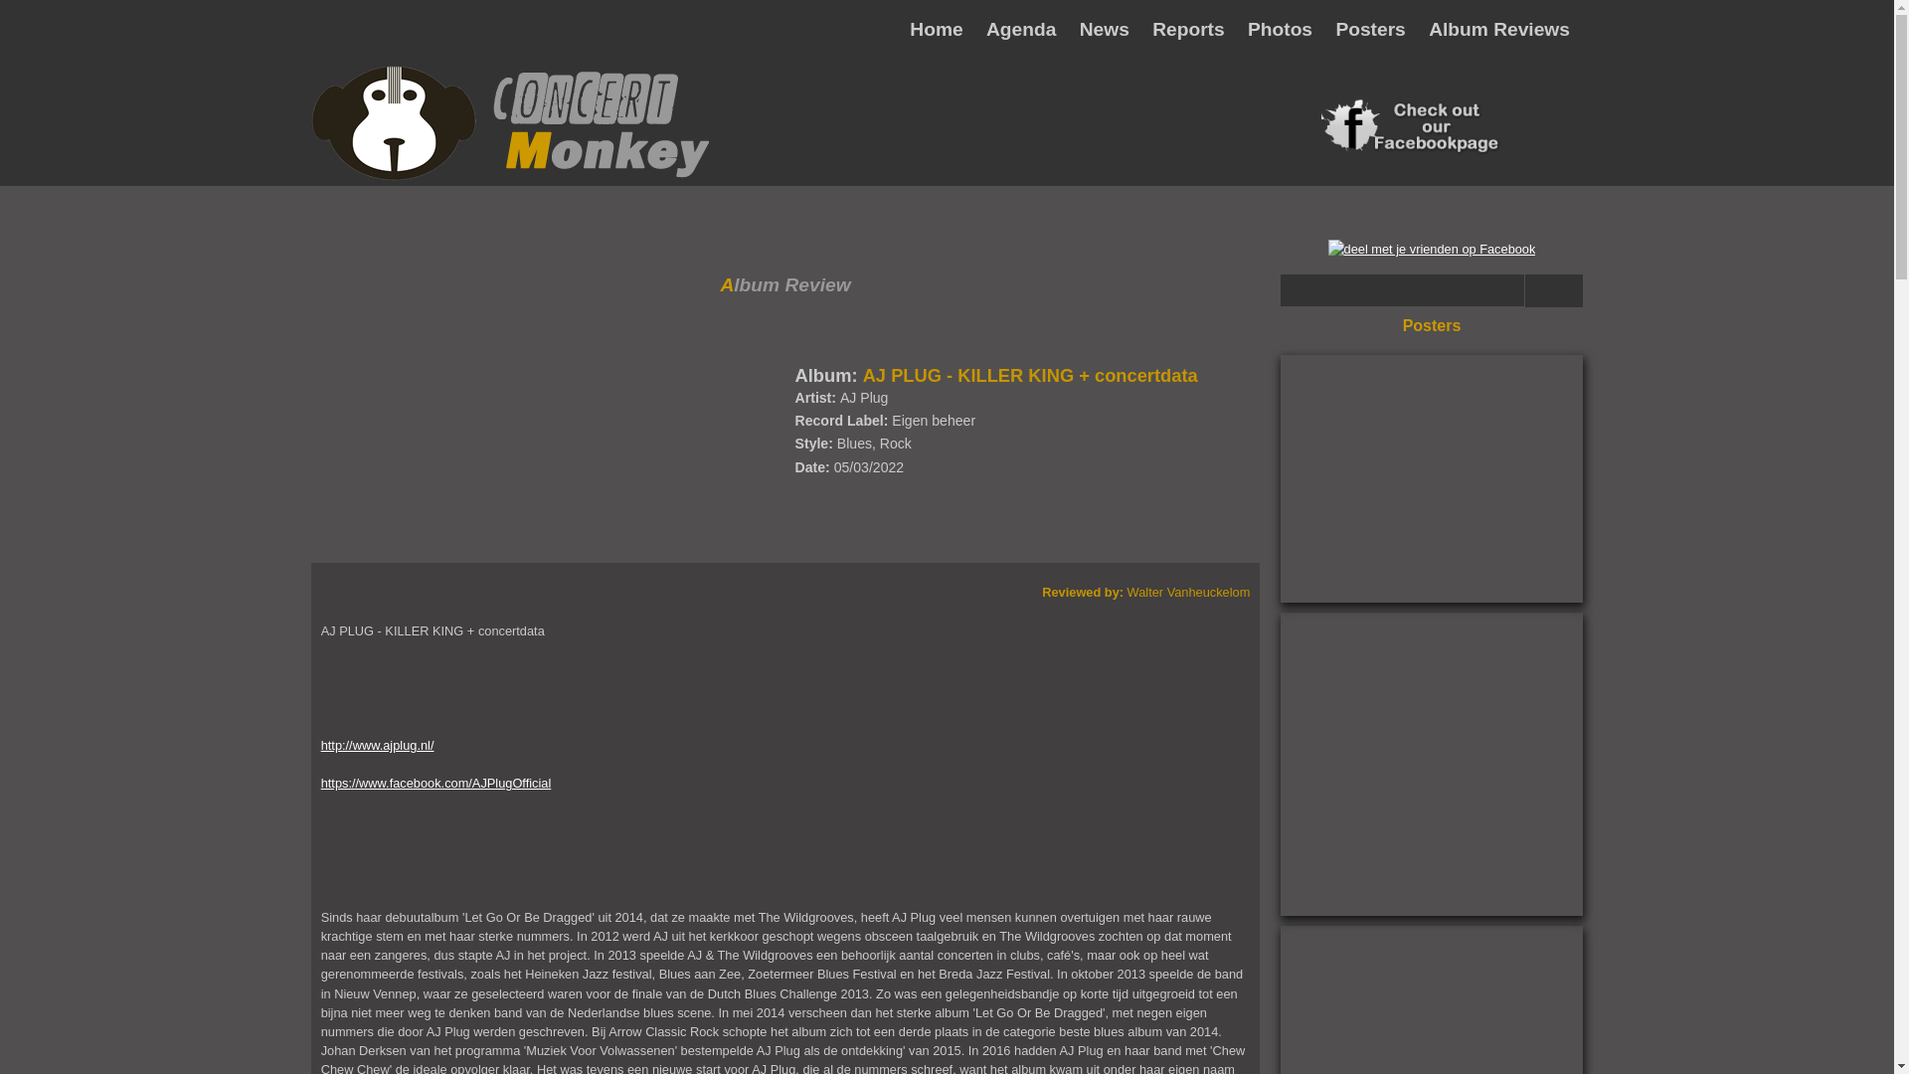 Image resolution: width=1909 pixels, height=1074 pixels. Describe the element at coordinates (937, 30) in the screenshot. I see `Home` at that location.